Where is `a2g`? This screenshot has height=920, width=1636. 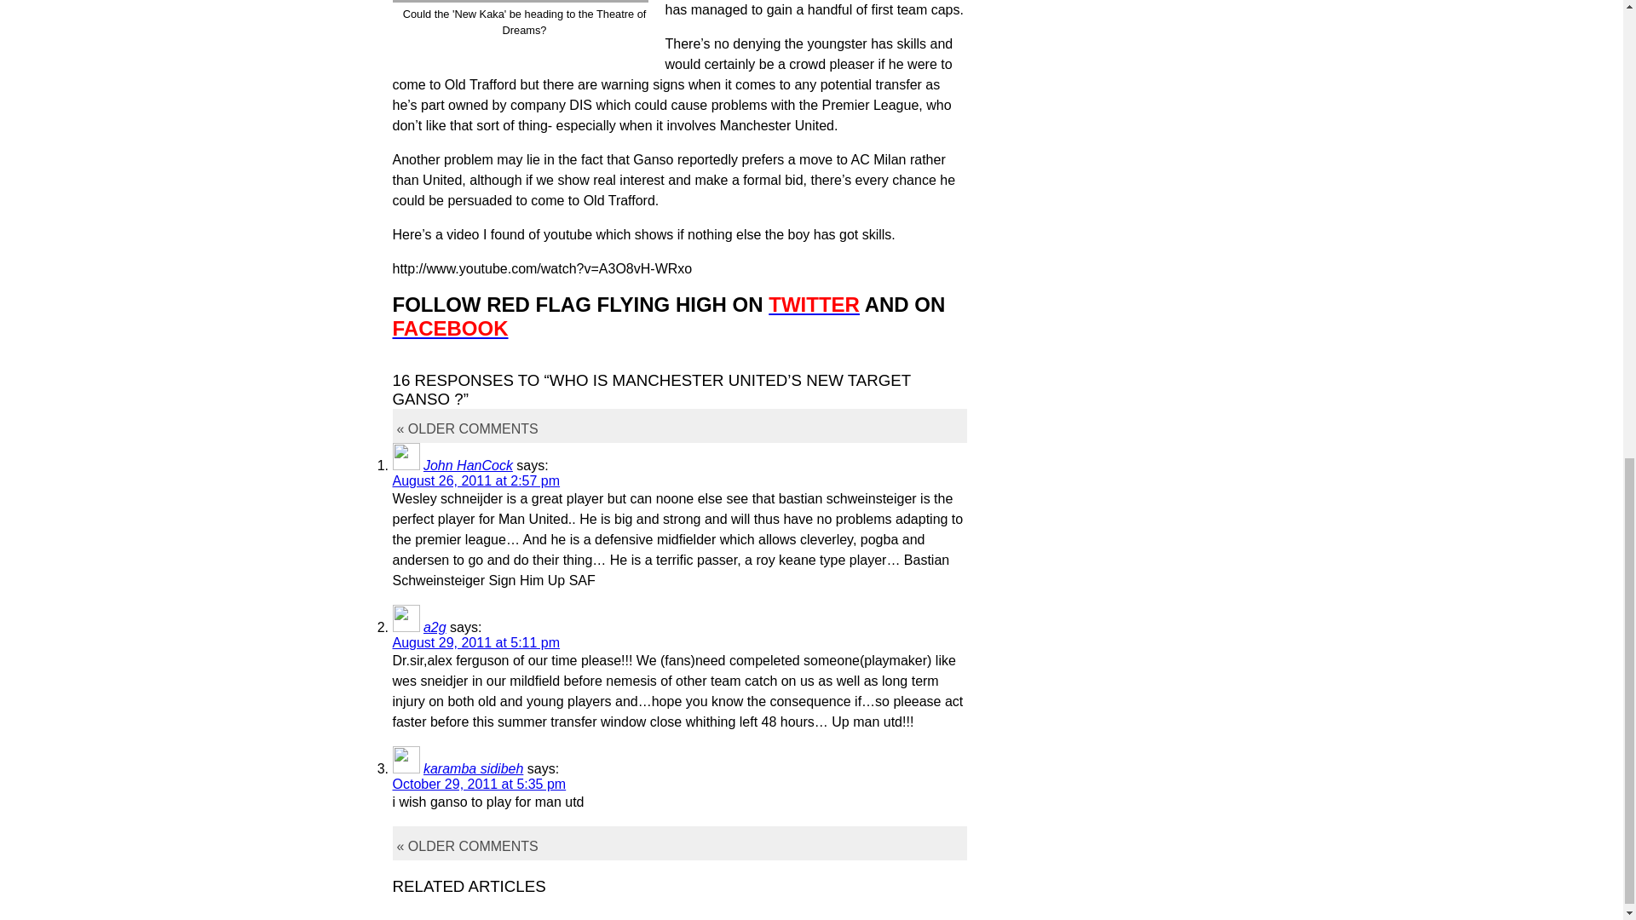 a2g is located at coordinates (435, 627).